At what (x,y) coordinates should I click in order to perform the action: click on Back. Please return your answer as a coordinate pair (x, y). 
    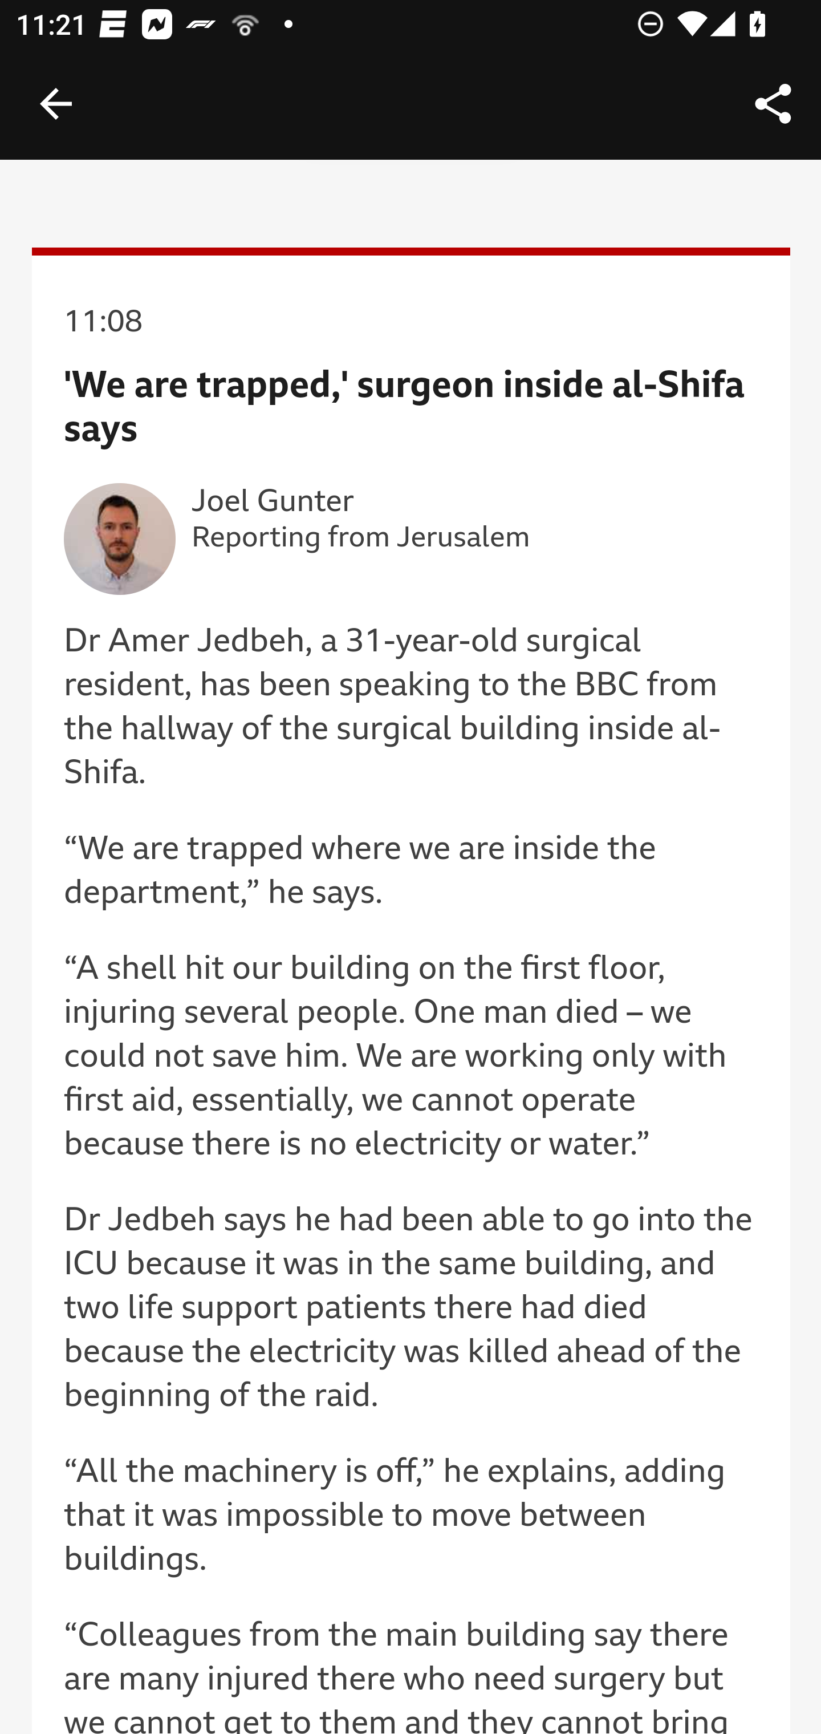
    Looking at the image, I should click on (56, 104).